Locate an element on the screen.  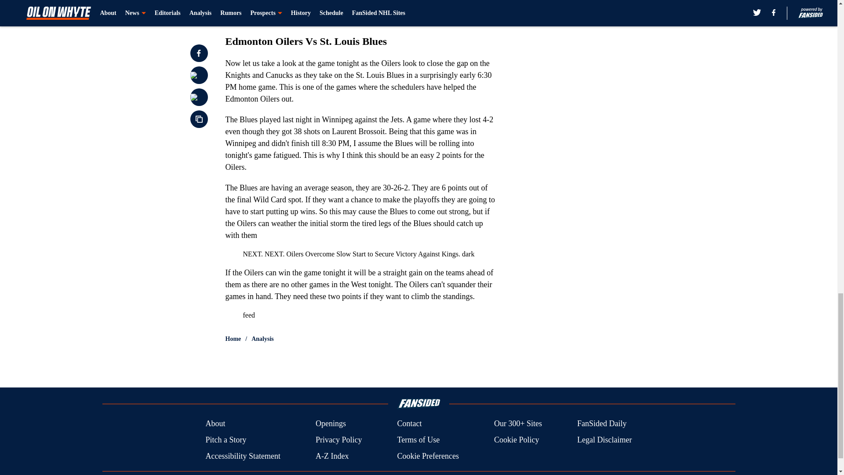
Cookie Policy is located at coordinates (516, 440).